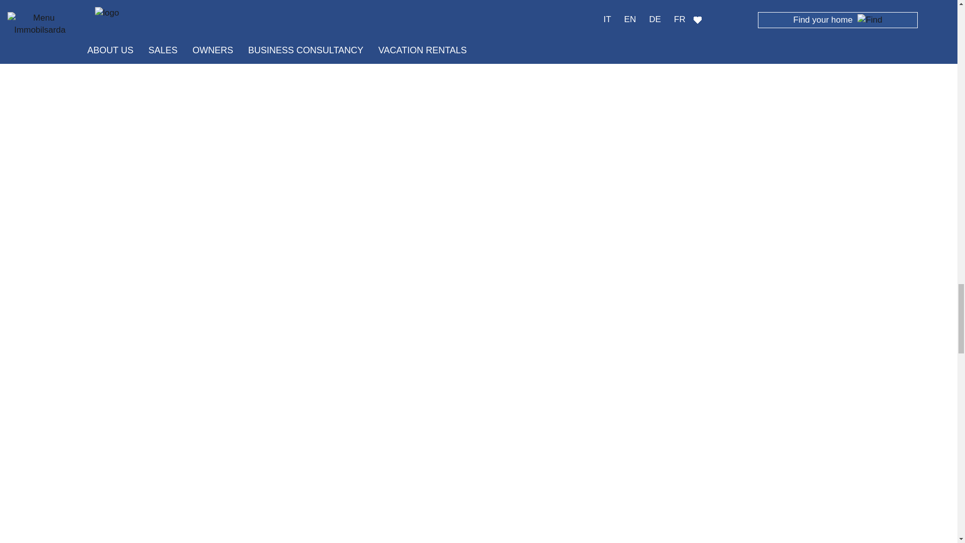  What do you see at coordinates (430, 12) in the screenshot?
I see `read more` at bounding box center [430, 12].